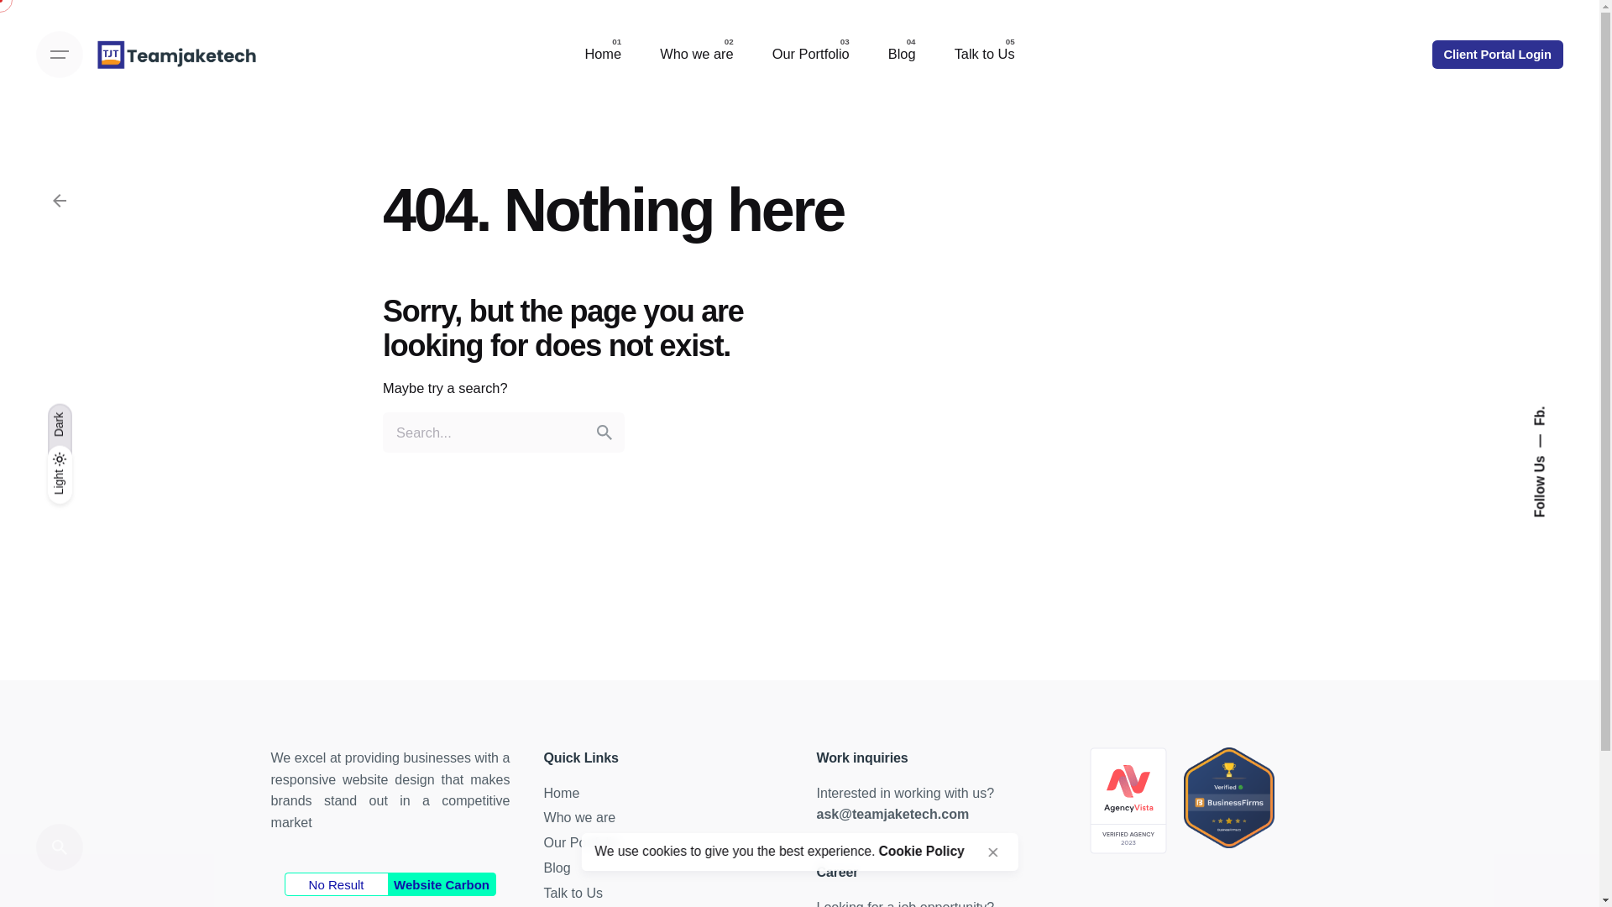  I want to click on Client Portal Login, so click(1498, 54).